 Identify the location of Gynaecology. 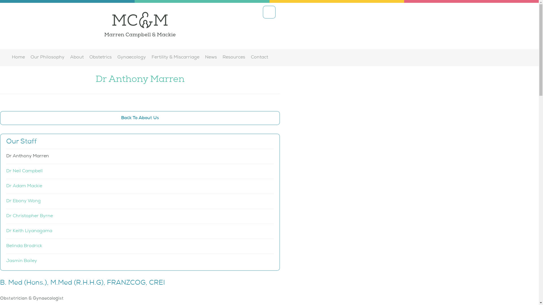
(132, 58).